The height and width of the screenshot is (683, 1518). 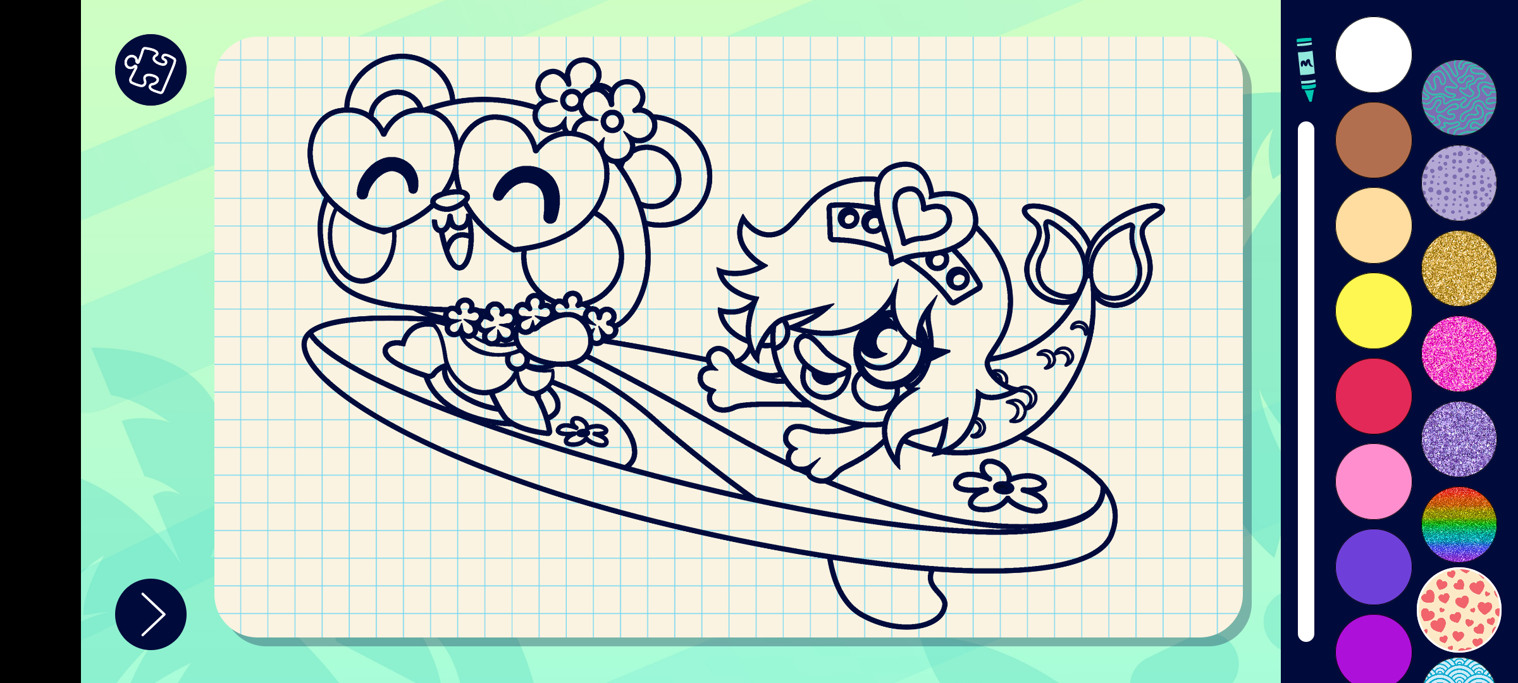 I want to click on coloring background, so click(x=1460, y=268).